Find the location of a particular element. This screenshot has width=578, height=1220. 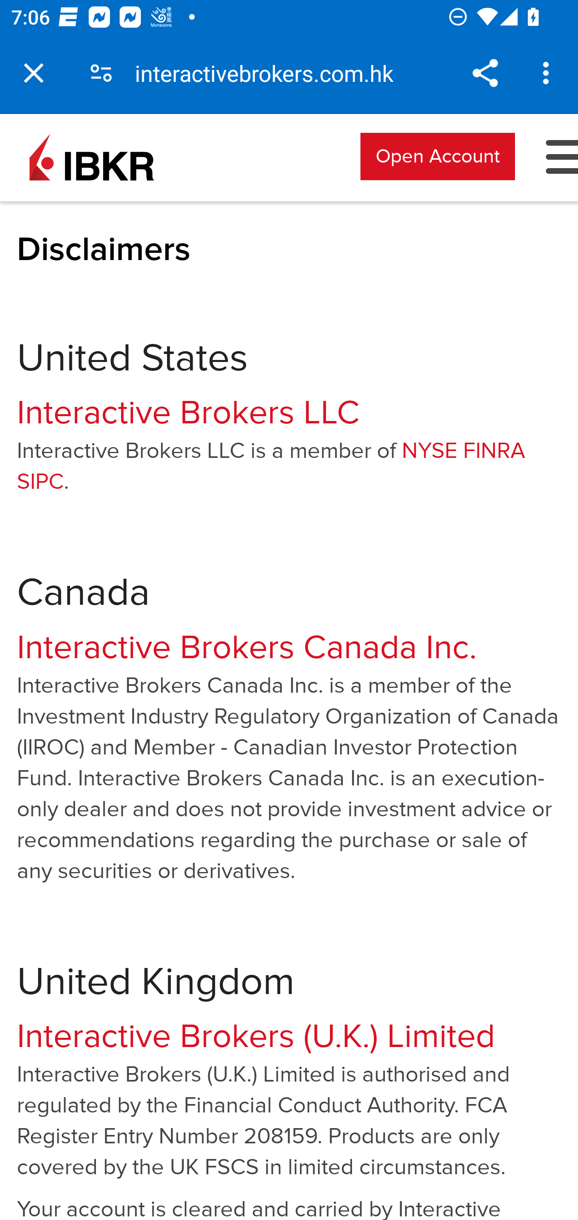

interactivebrokers.com.hk is located at coordinates (270, 73).